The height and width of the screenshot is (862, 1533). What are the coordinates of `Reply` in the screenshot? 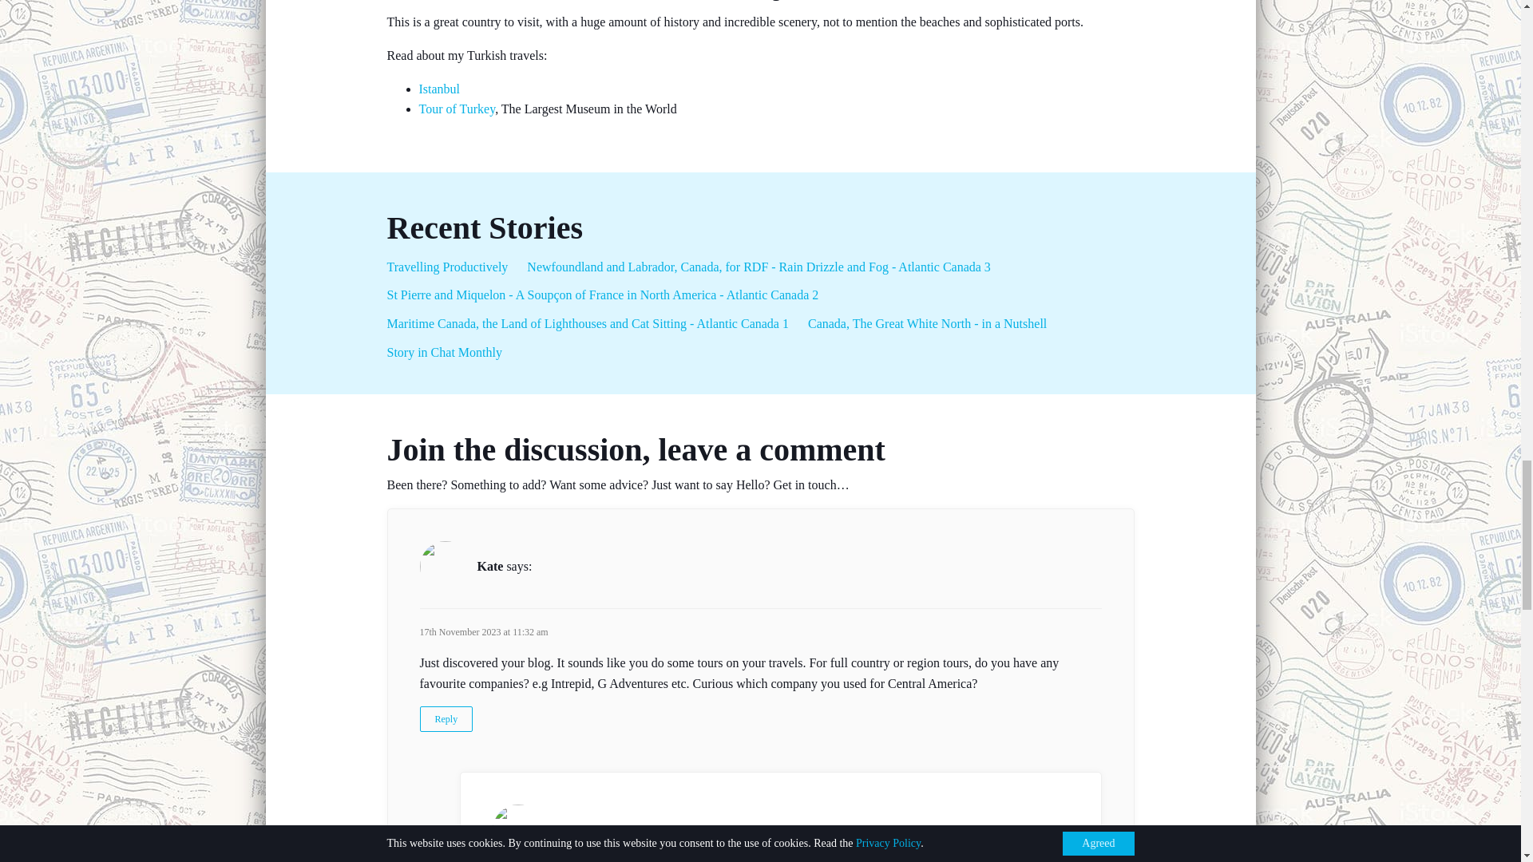 It's located at (447, 718).